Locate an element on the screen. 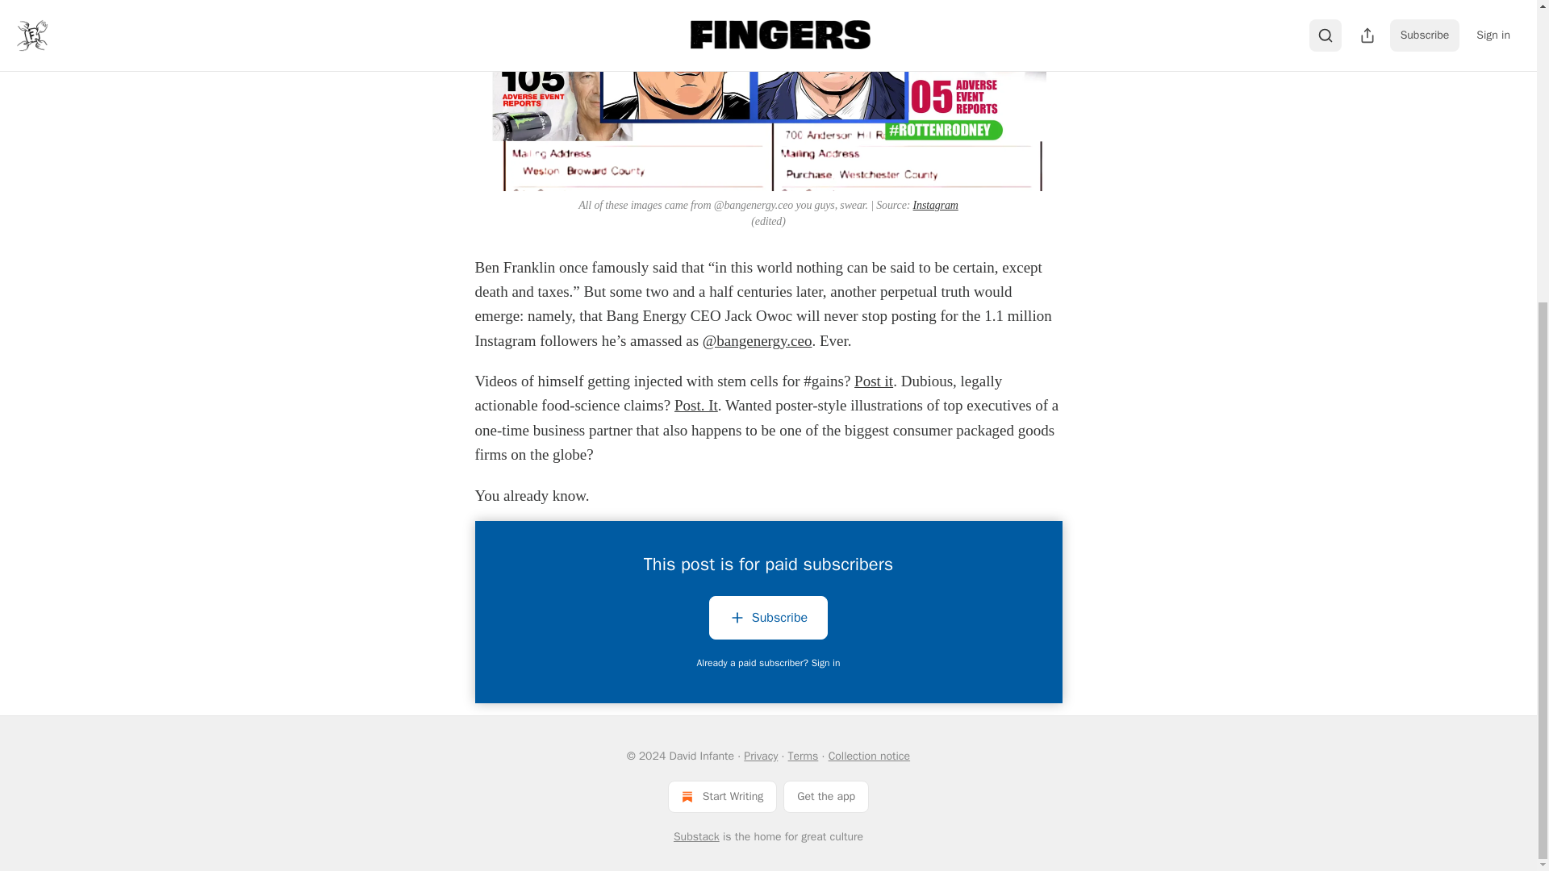 The width and height of the screenshot is (1549, 871). Collection notice is located at coordinates (870, 756).